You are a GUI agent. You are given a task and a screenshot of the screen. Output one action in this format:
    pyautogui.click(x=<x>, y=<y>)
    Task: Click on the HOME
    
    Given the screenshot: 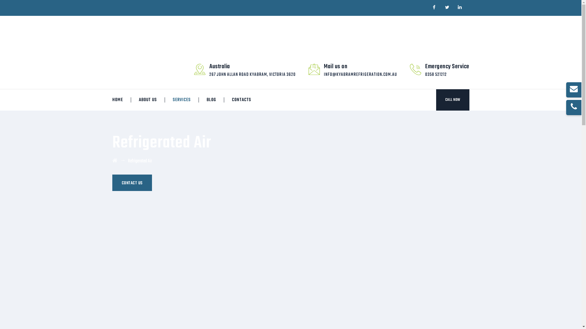 What is the action you would take?
    pyautogui.click(x=117, y=100)
    